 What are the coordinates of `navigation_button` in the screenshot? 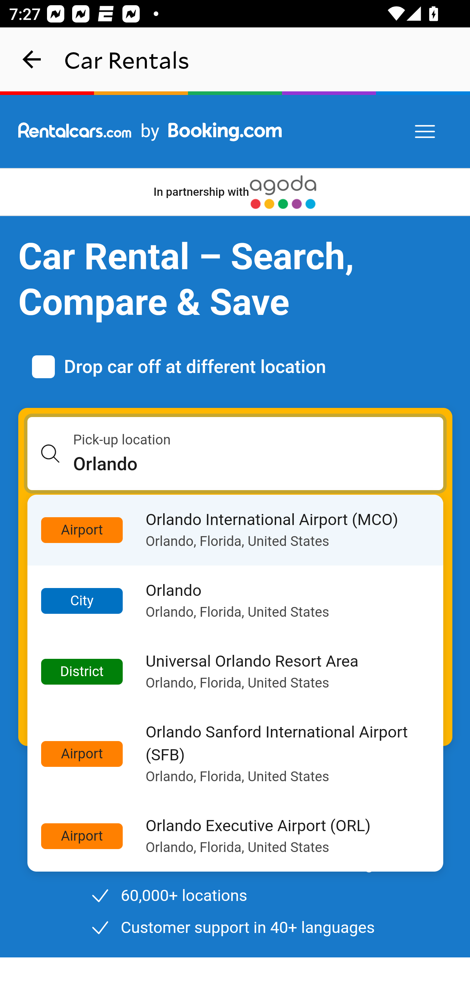 It's located at (32, 59).